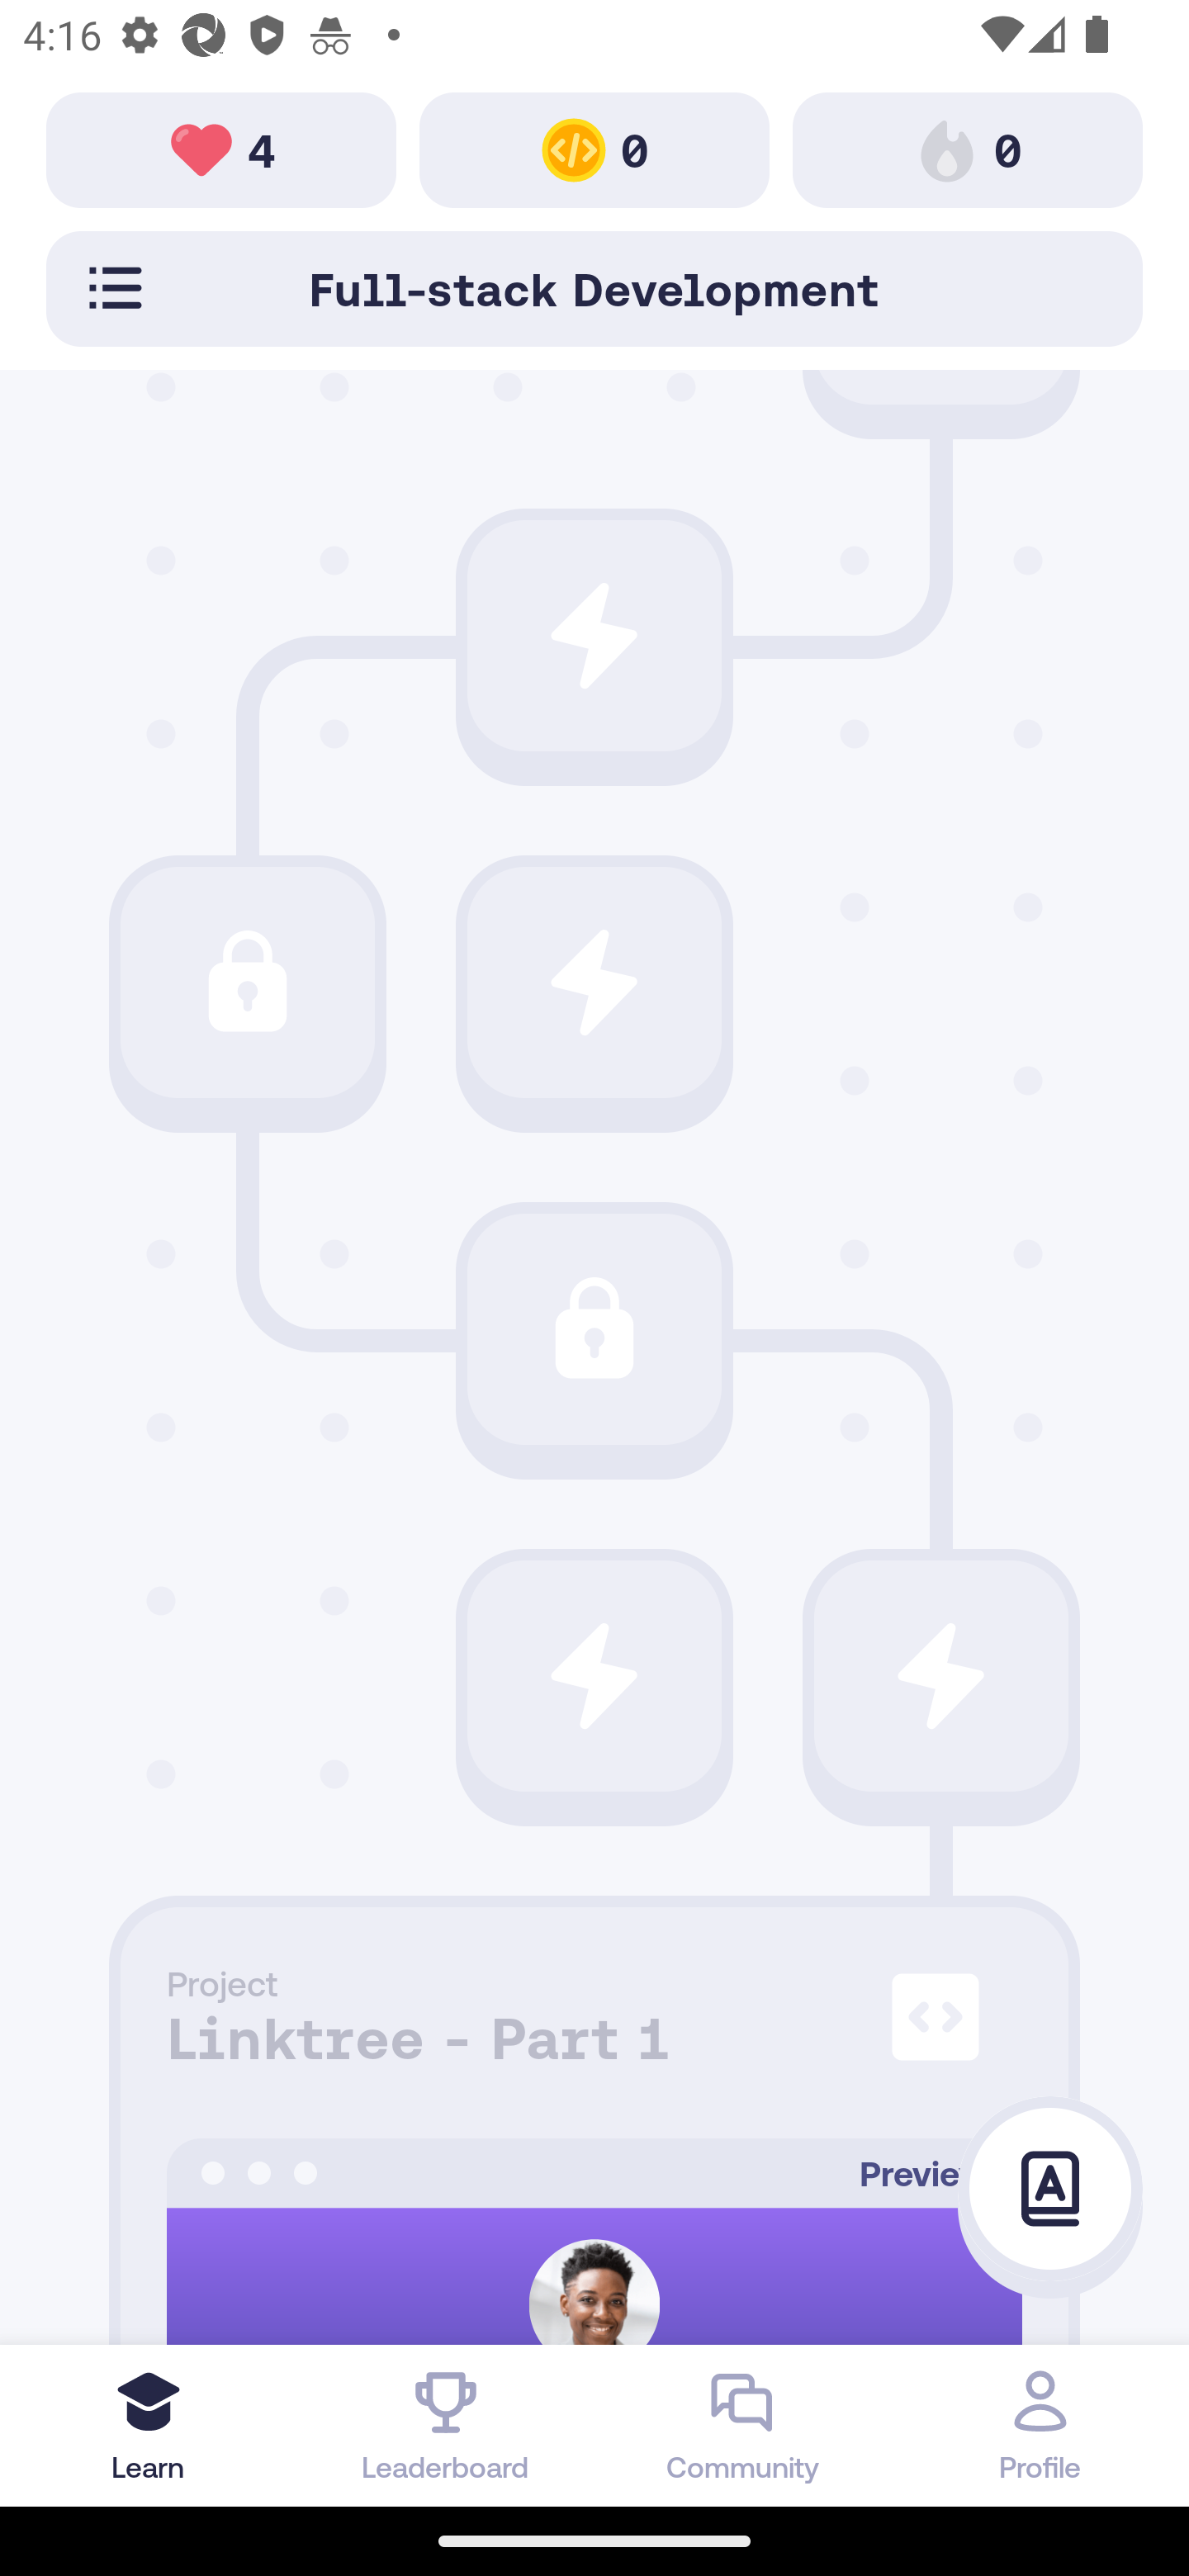 The image size is (1189, 2576). I want to click on Community, so click(743, 2425).